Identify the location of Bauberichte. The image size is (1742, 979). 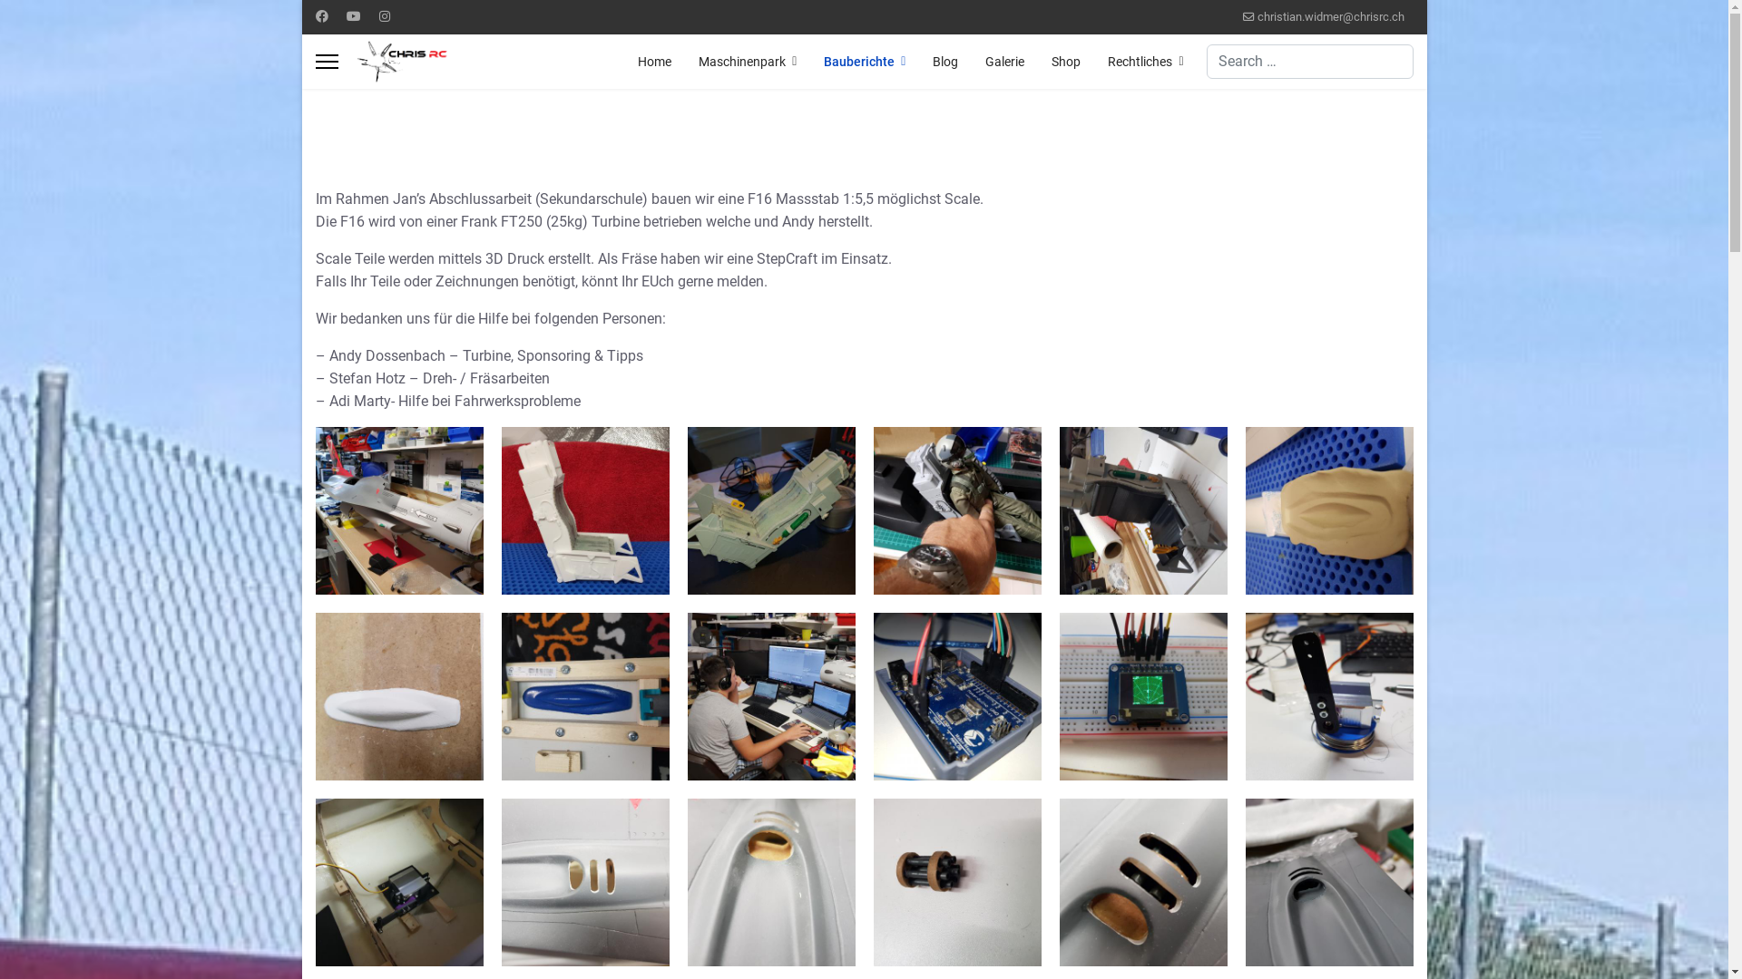
(865, 62).